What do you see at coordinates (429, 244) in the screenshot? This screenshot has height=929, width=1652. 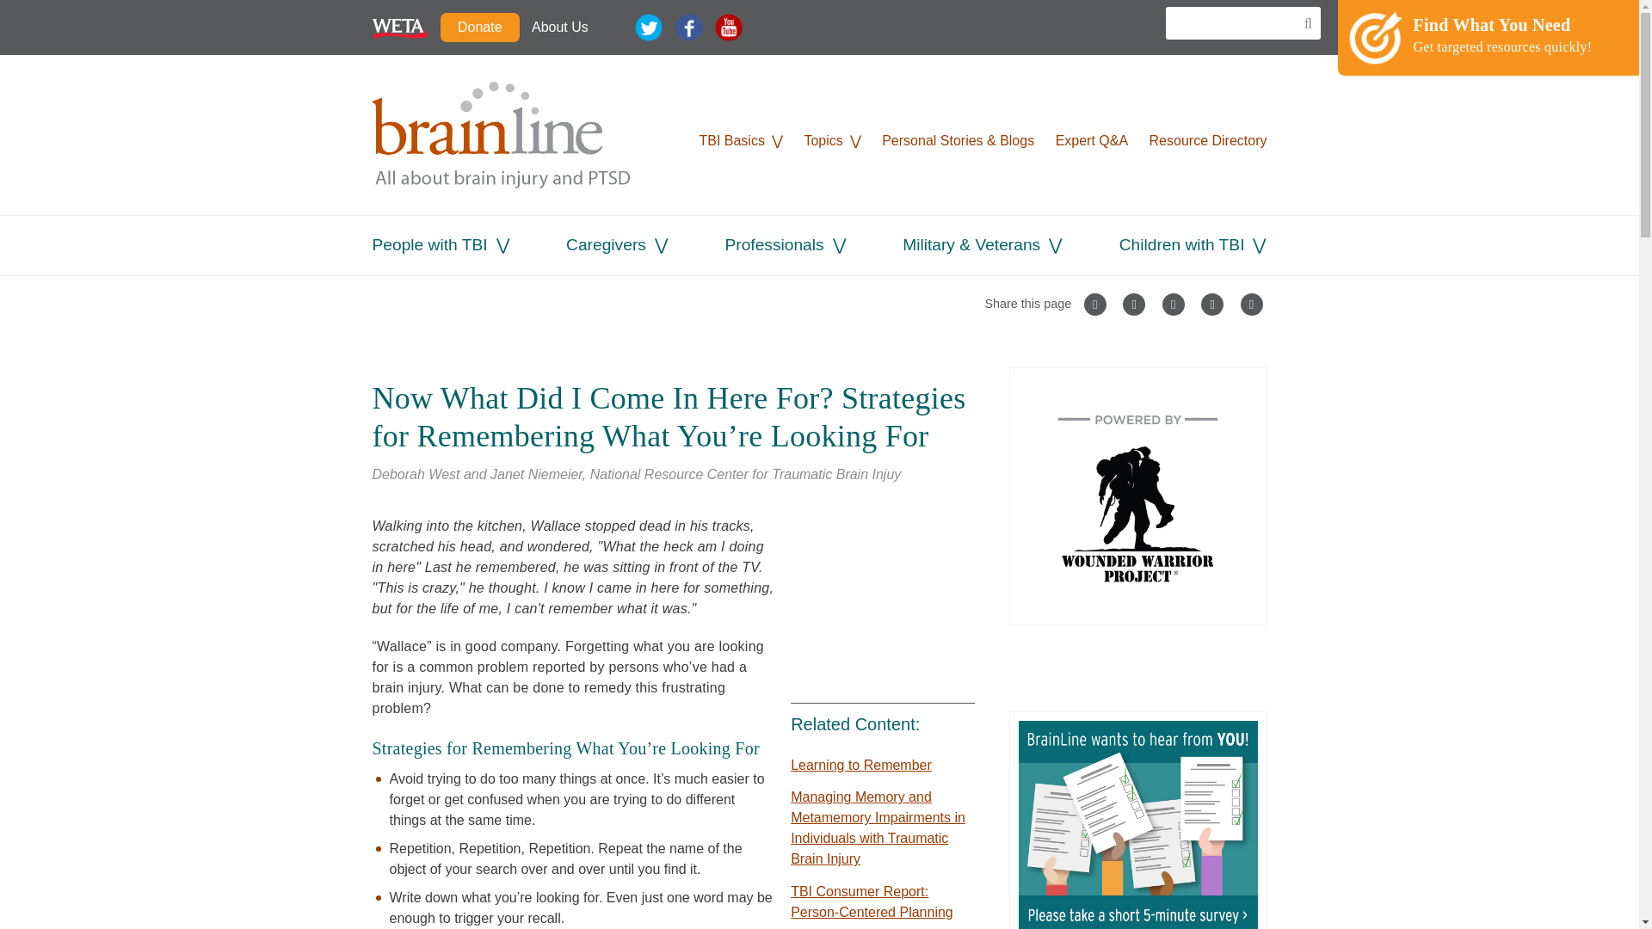 I see `People with TBI` at bounding box center [429, 244].